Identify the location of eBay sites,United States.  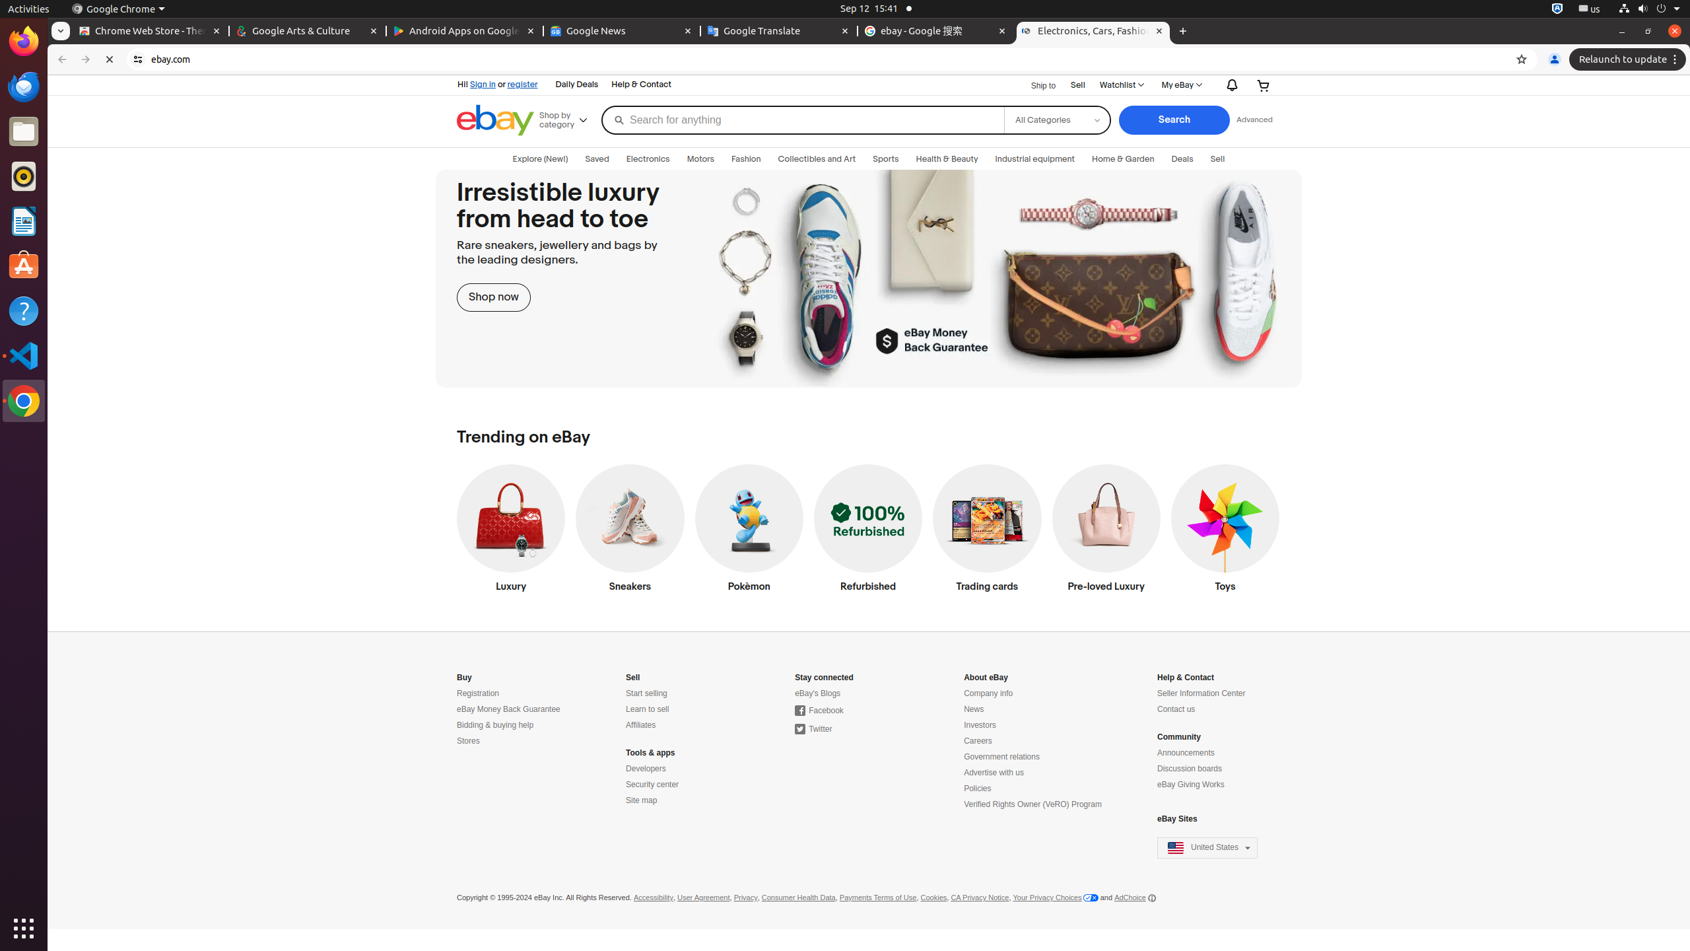
(1208, 848).